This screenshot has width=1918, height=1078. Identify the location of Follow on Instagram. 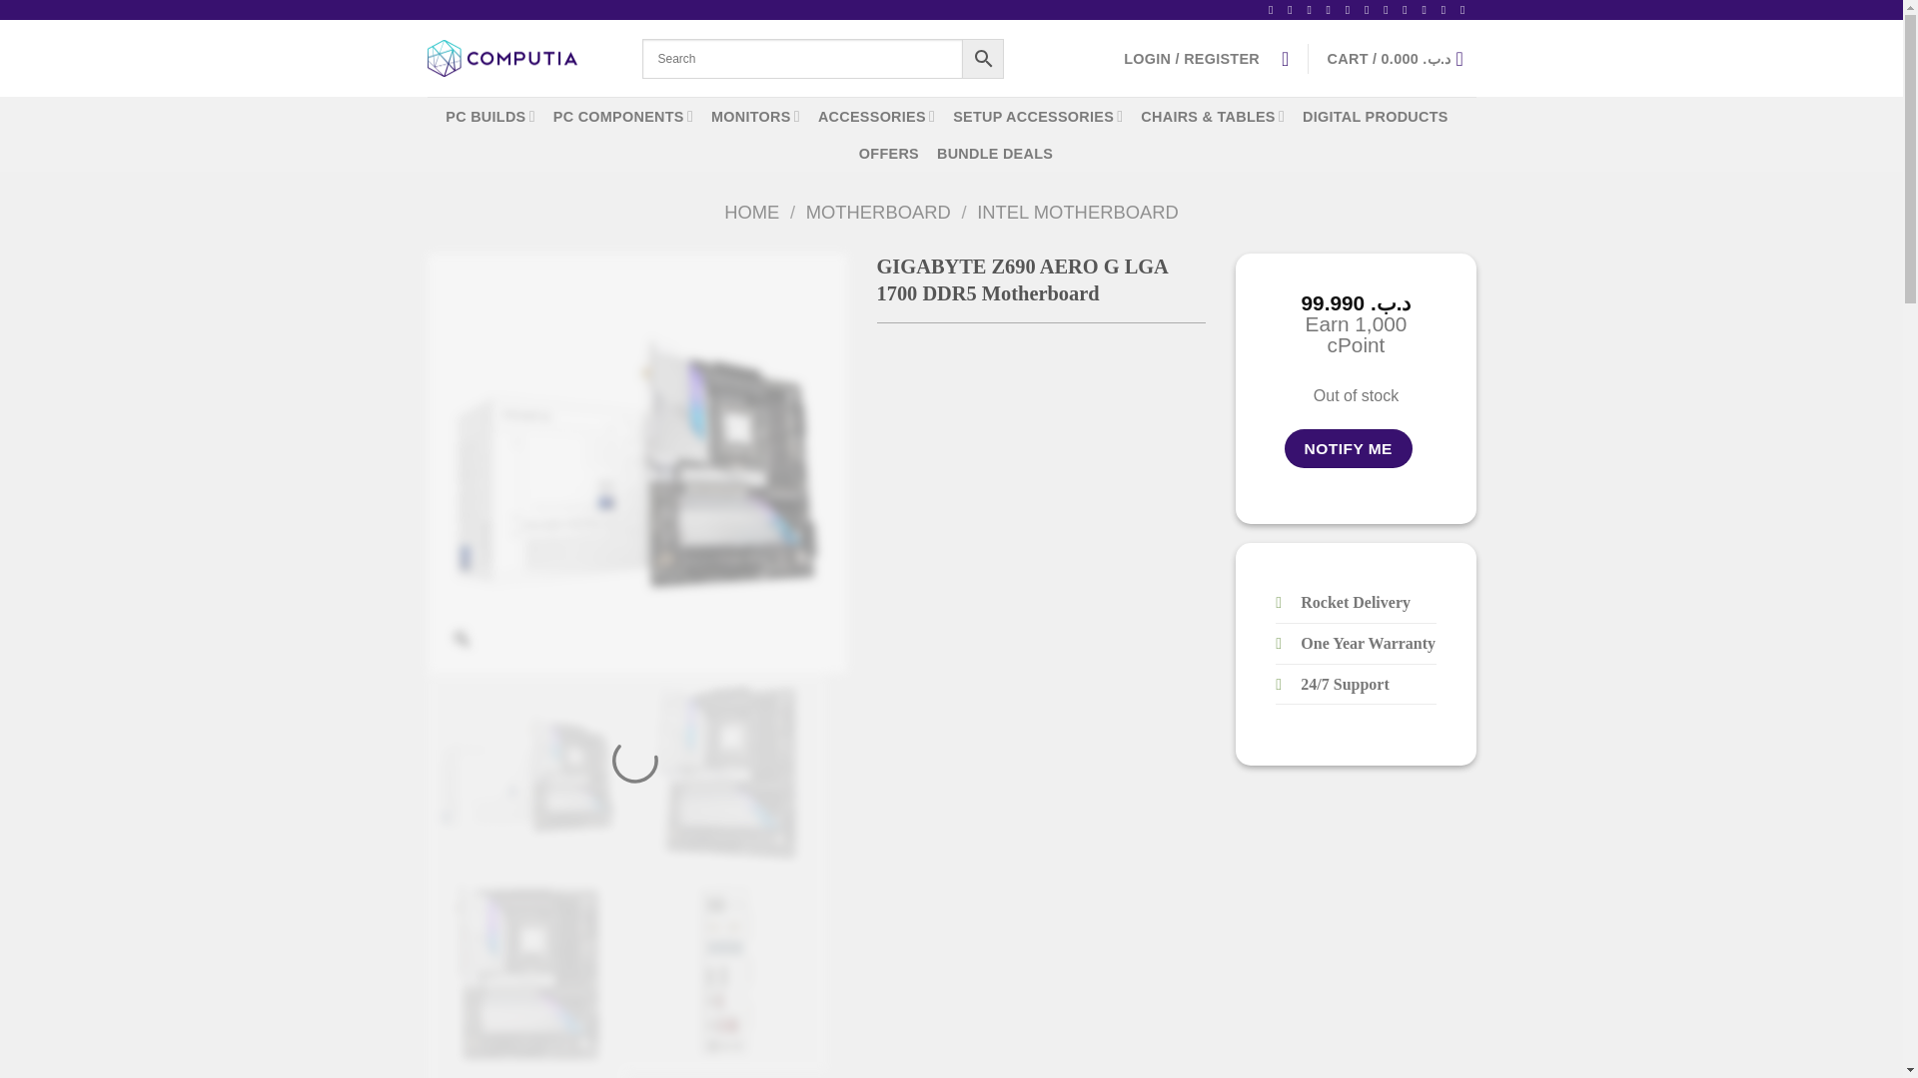
(1293, 10).